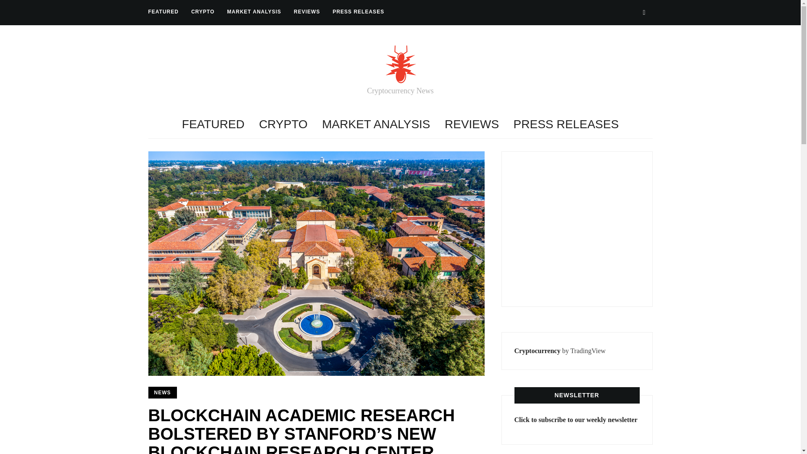 The image size is (807, 454). What do you see at coordinates (163, 12) in the screenshot?
I see `FEATURED` at bounding box center [163, 12].